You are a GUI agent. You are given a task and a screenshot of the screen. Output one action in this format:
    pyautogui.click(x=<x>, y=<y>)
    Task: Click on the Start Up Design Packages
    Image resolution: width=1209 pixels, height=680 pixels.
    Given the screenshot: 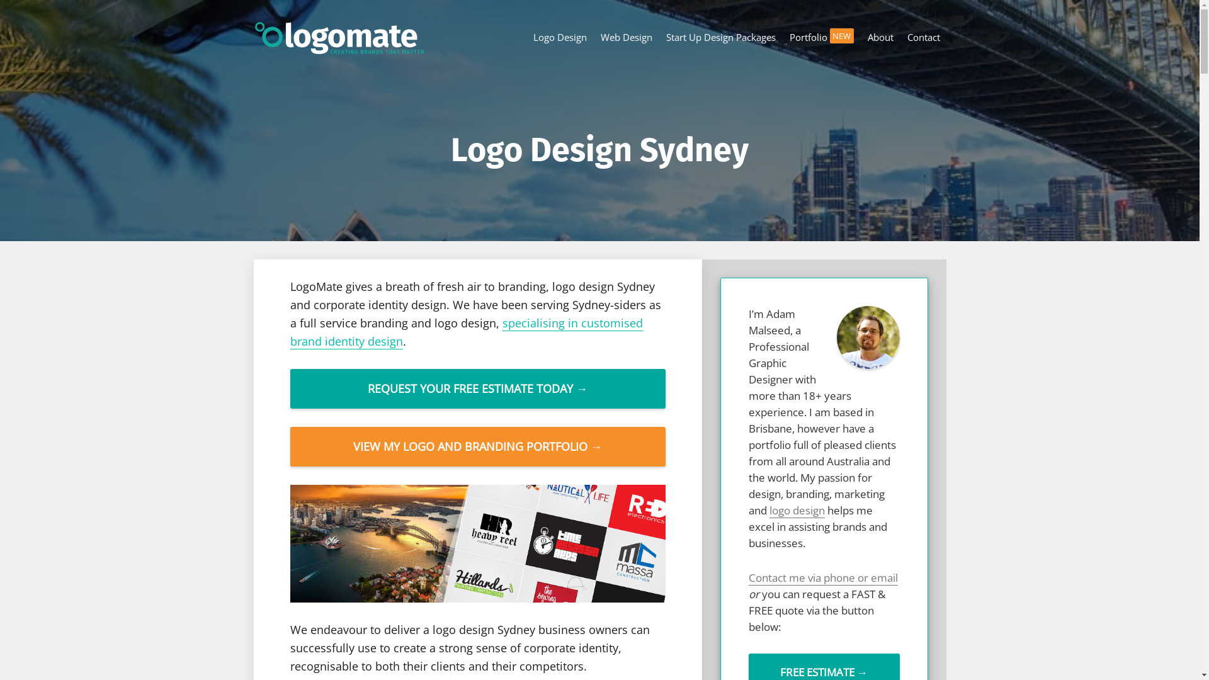 What is the action you would take?
    pyautogui.click(x=721, y=38)
    